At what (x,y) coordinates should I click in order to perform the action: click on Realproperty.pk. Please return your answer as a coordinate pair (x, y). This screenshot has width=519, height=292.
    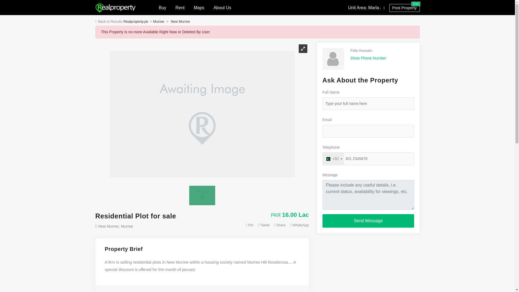
    Looking at the image, I should click on (138, 22).